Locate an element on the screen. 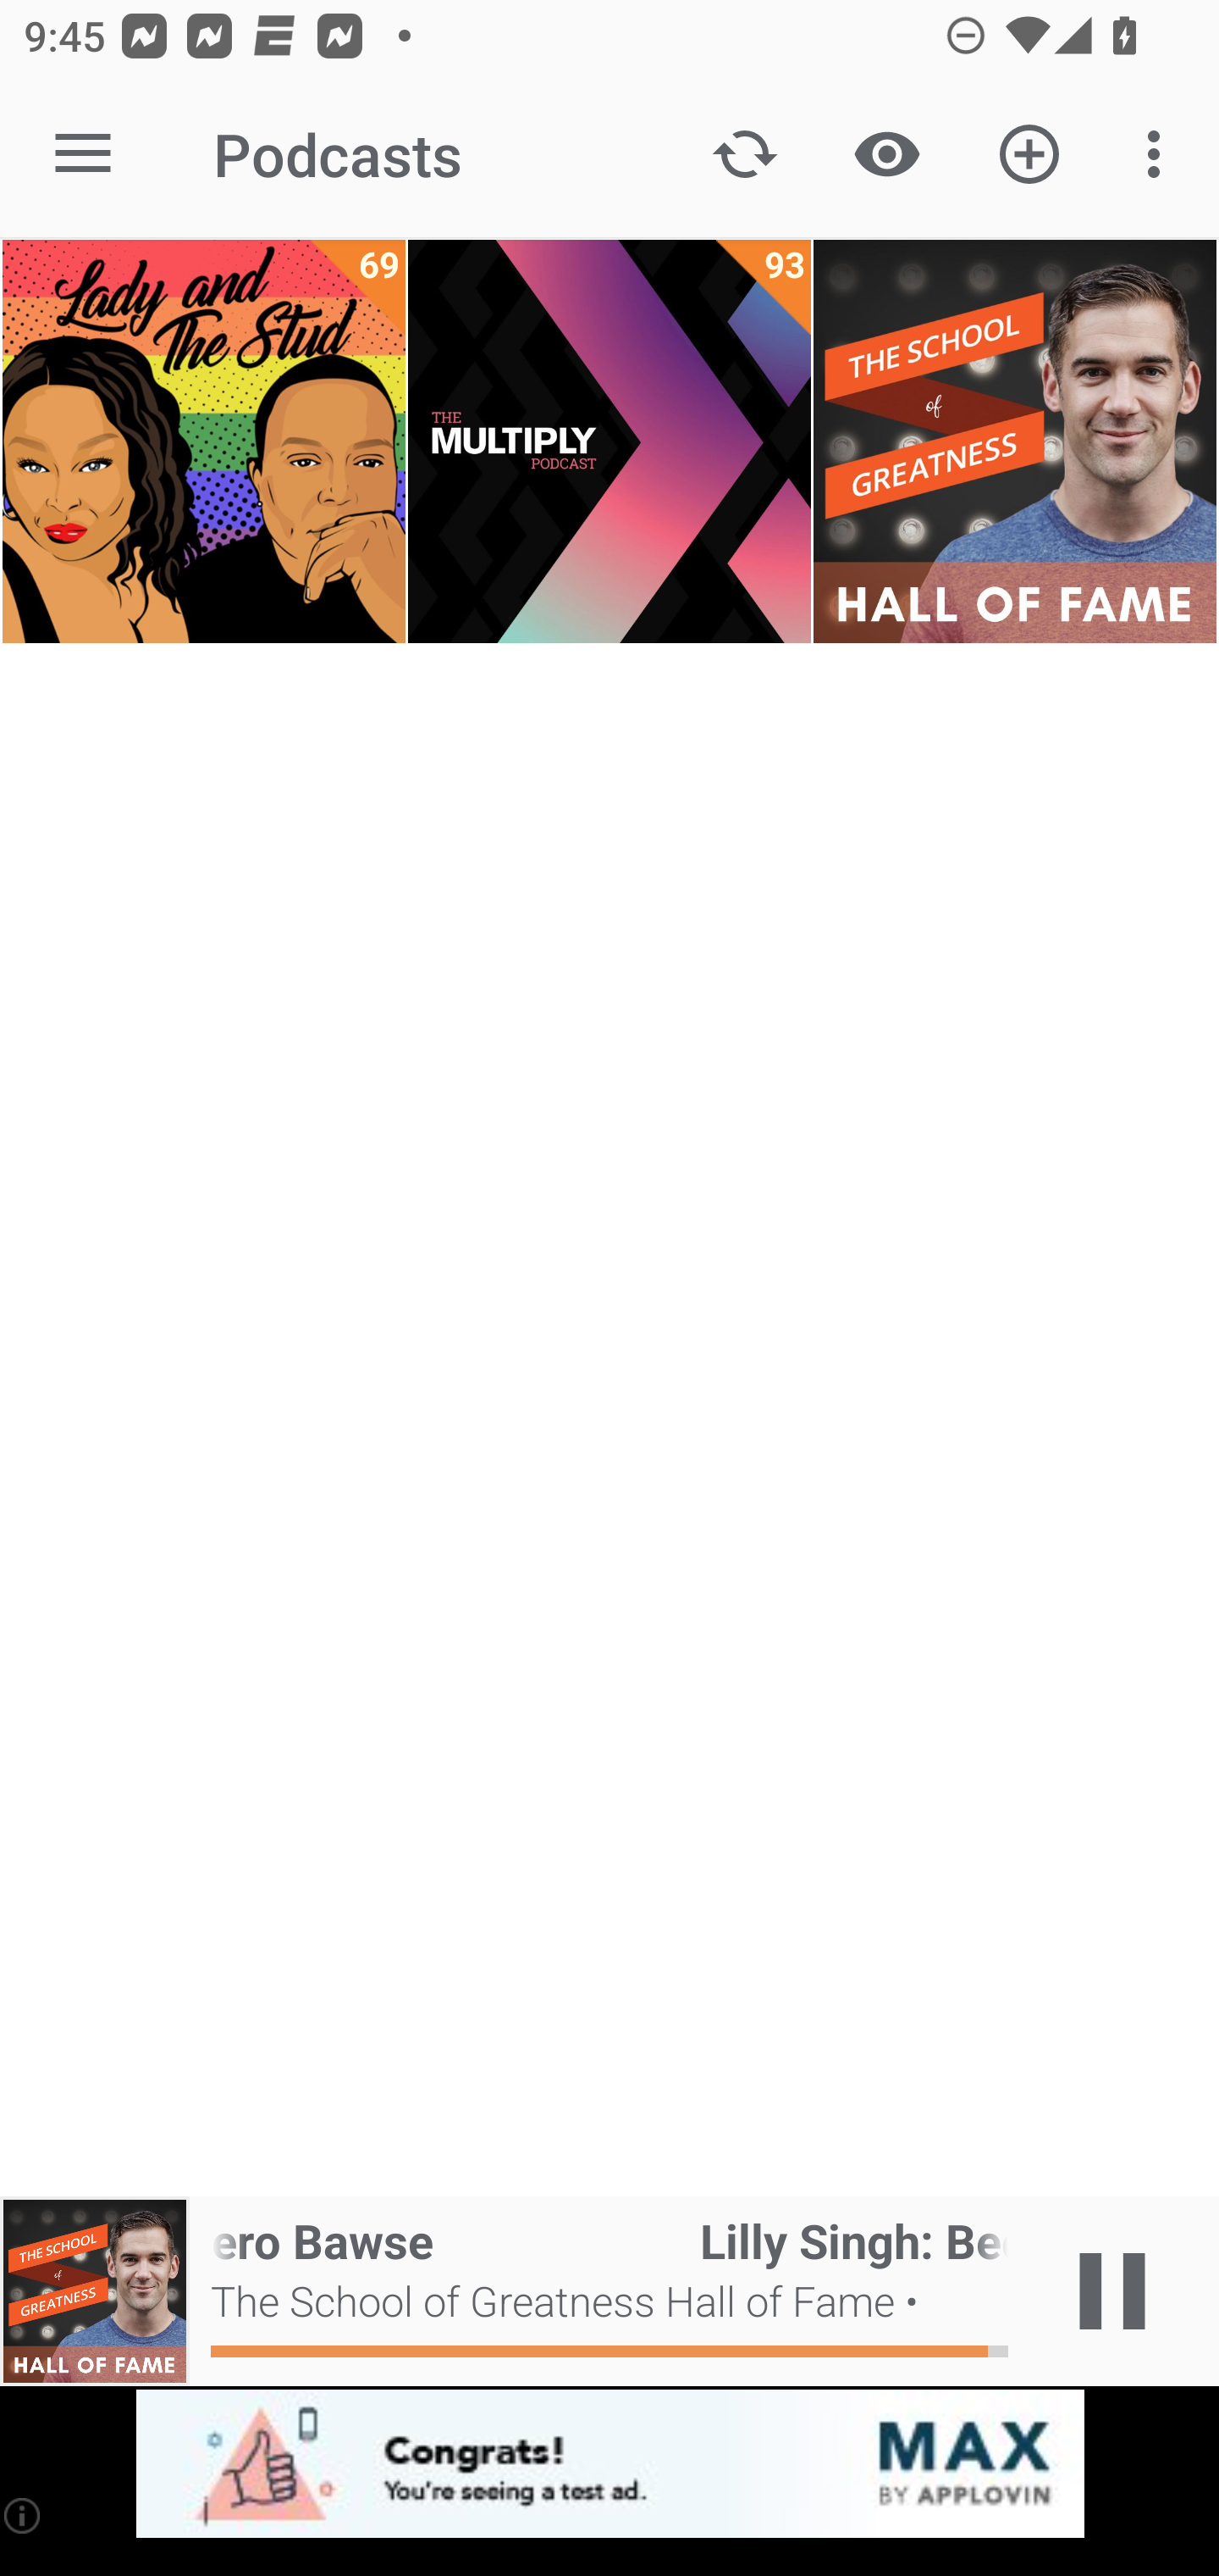 The width and height of the screenshot is (1219, 2576). More options is located at coordinates (1160, 154).